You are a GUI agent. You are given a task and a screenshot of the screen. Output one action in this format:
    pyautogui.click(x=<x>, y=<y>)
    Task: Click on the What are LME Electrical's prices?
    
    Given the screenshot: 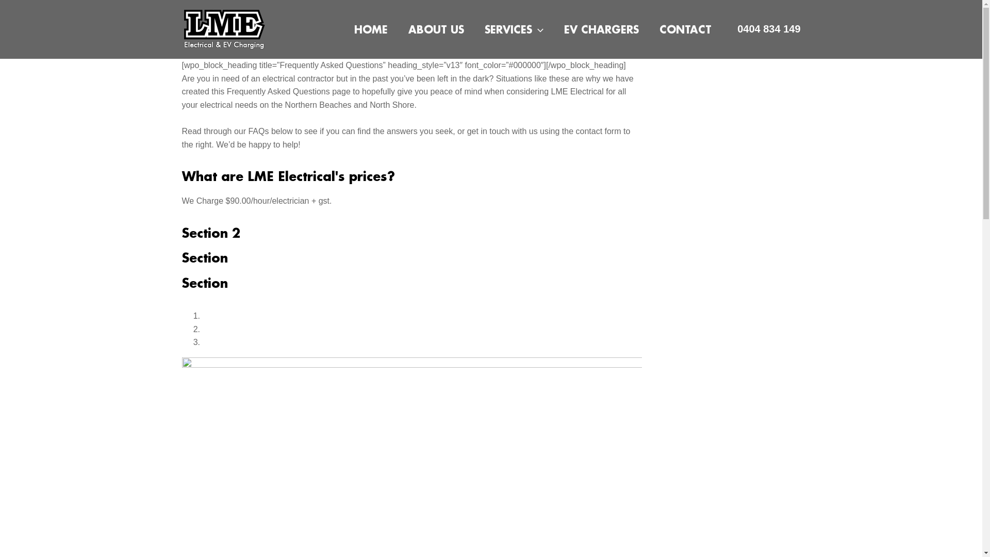 What is the action you would take?
    pyautogui.click(x=288, y=176)
    